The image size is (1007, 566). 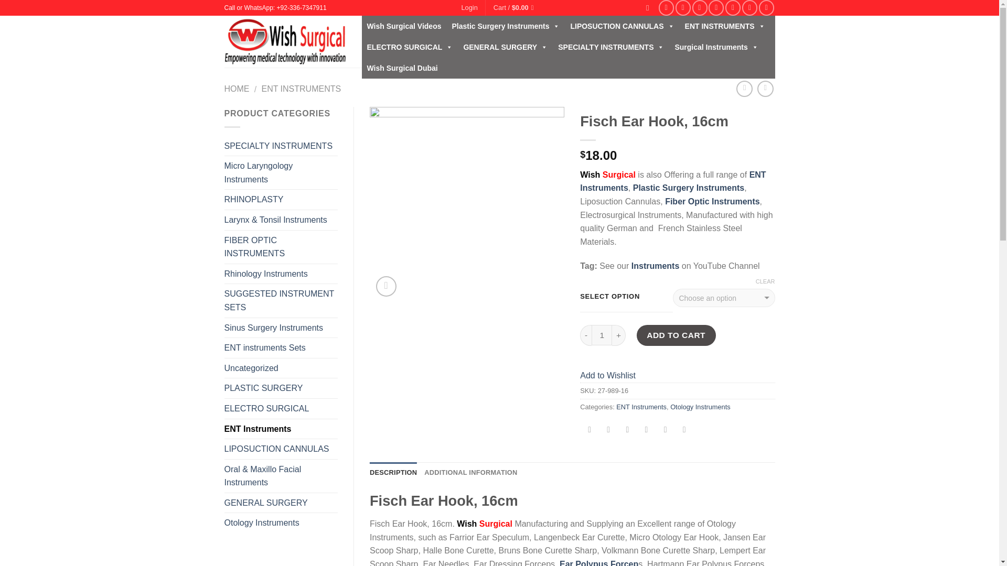 I want to click on LIPOSUCTION CANNULAS, so click(x=622, y=26).